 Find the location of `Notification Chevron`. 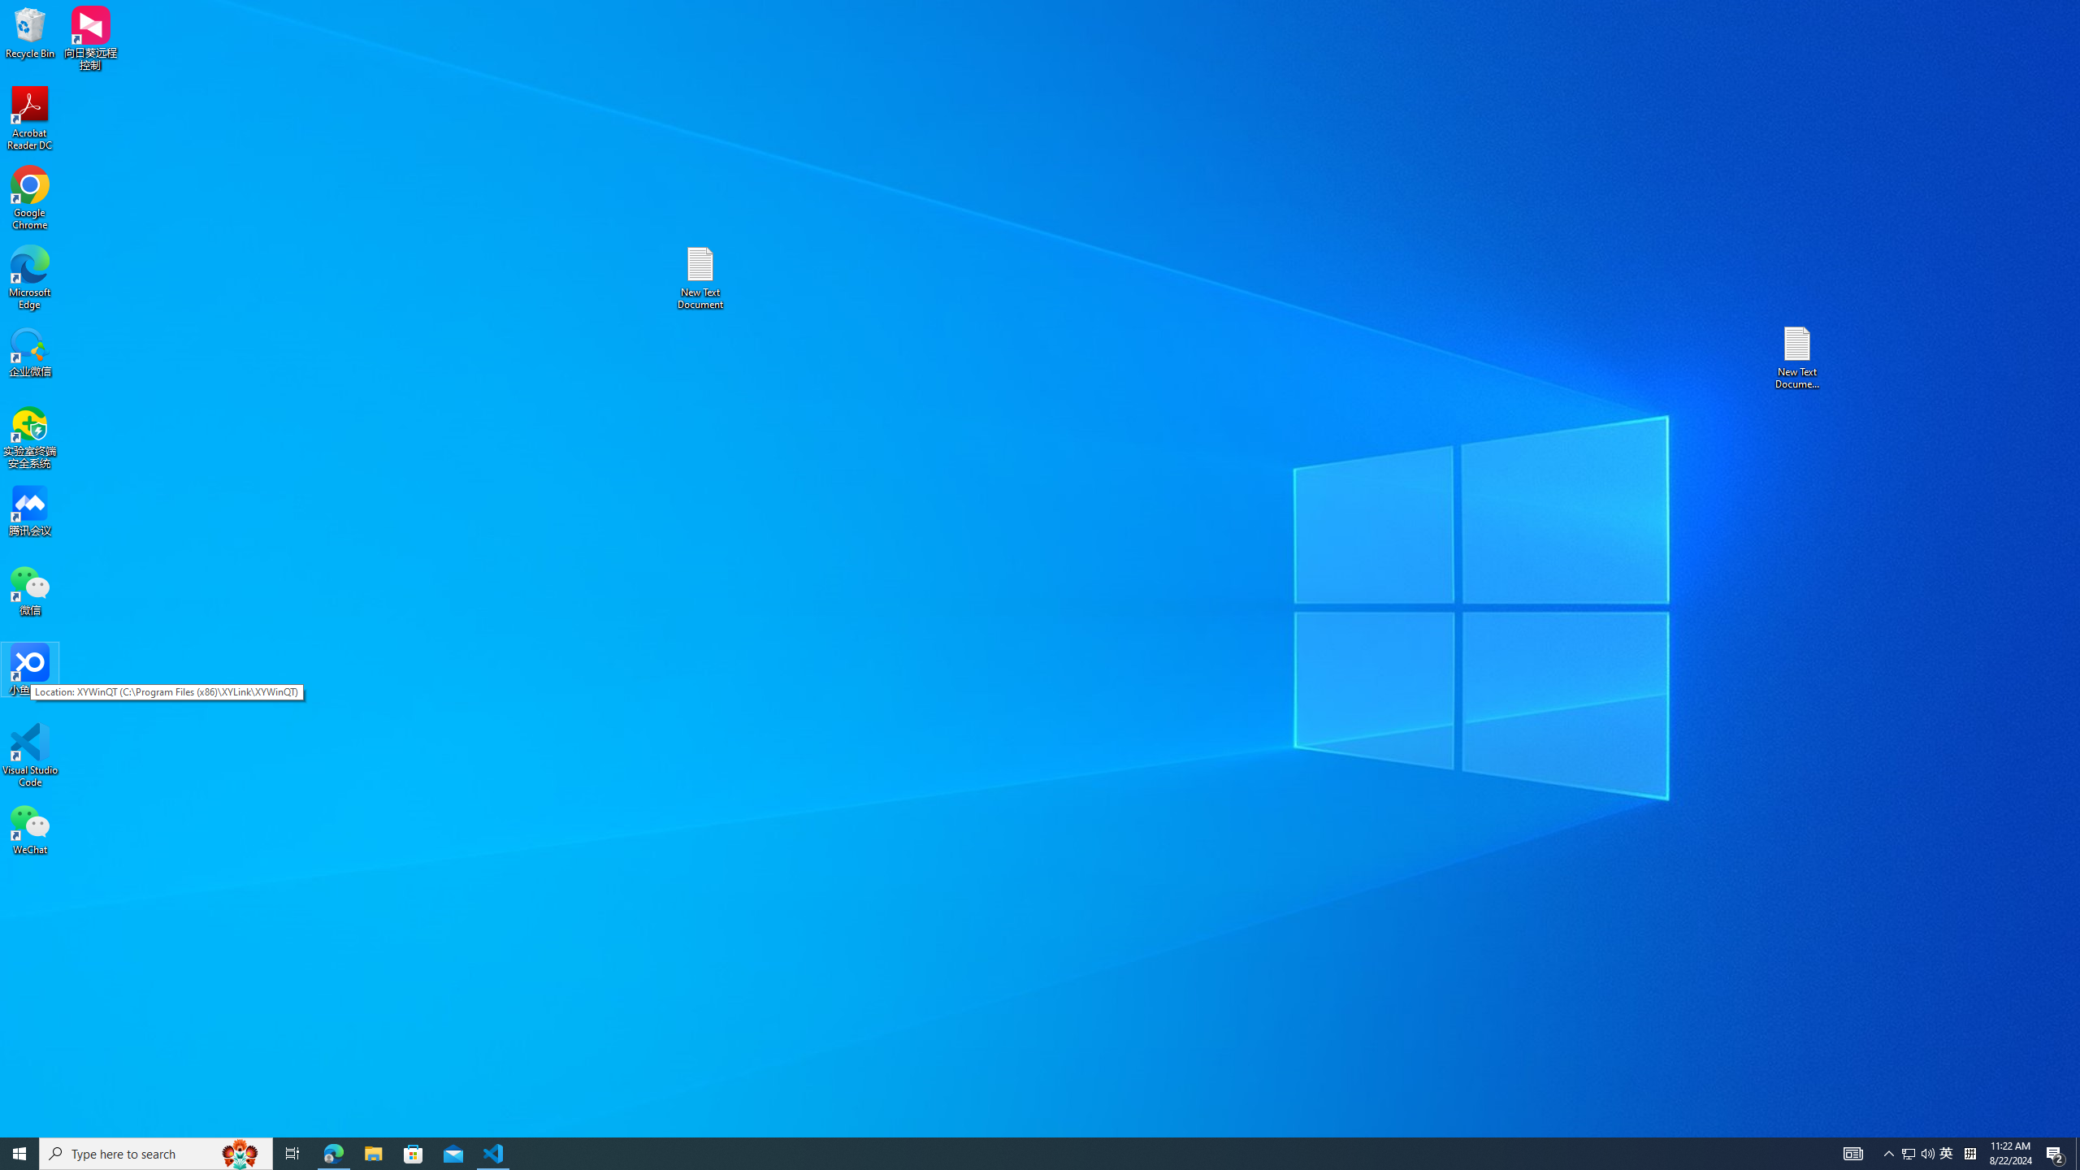

Notification Chevron is located at coordinates (1890, 1154).